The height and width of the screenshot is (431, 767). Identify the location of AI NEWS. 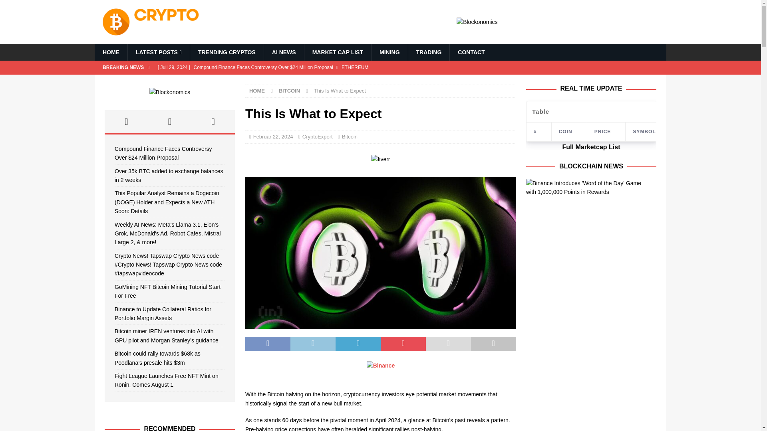
(284, 52).